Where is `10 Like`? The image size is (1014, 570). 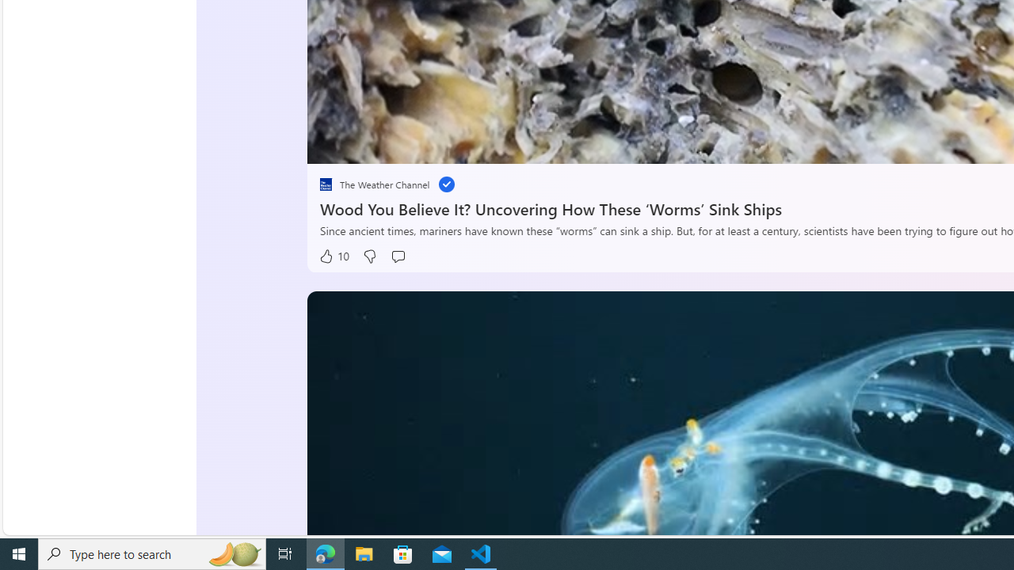 10 Like is located at coordinates (334, 256).